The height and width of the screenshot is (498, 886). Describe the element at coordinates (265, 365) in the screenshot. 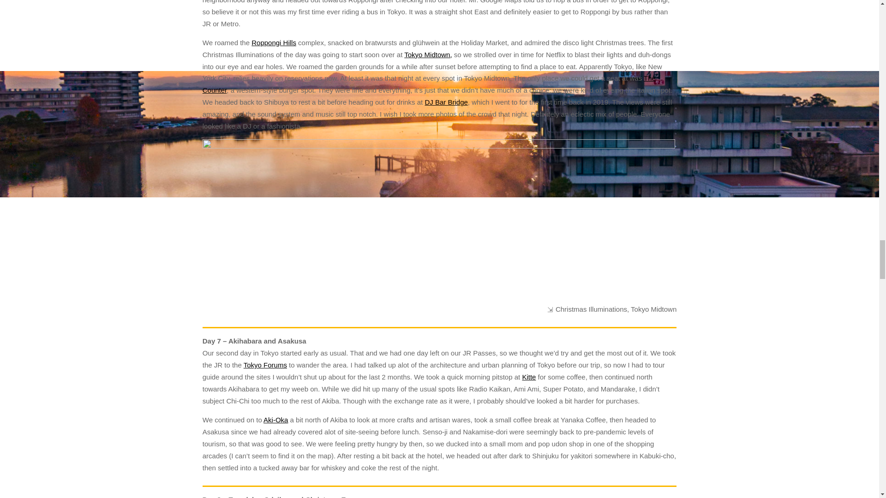

I see `Tokyo Forums` at that location.